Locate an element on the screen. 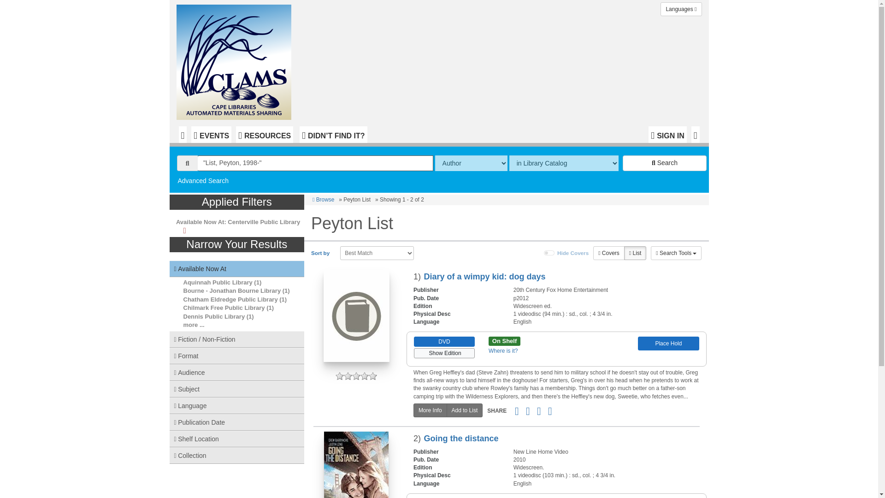  Bourne - Jonathan Bourne Library is located at coordinates (232, 290).